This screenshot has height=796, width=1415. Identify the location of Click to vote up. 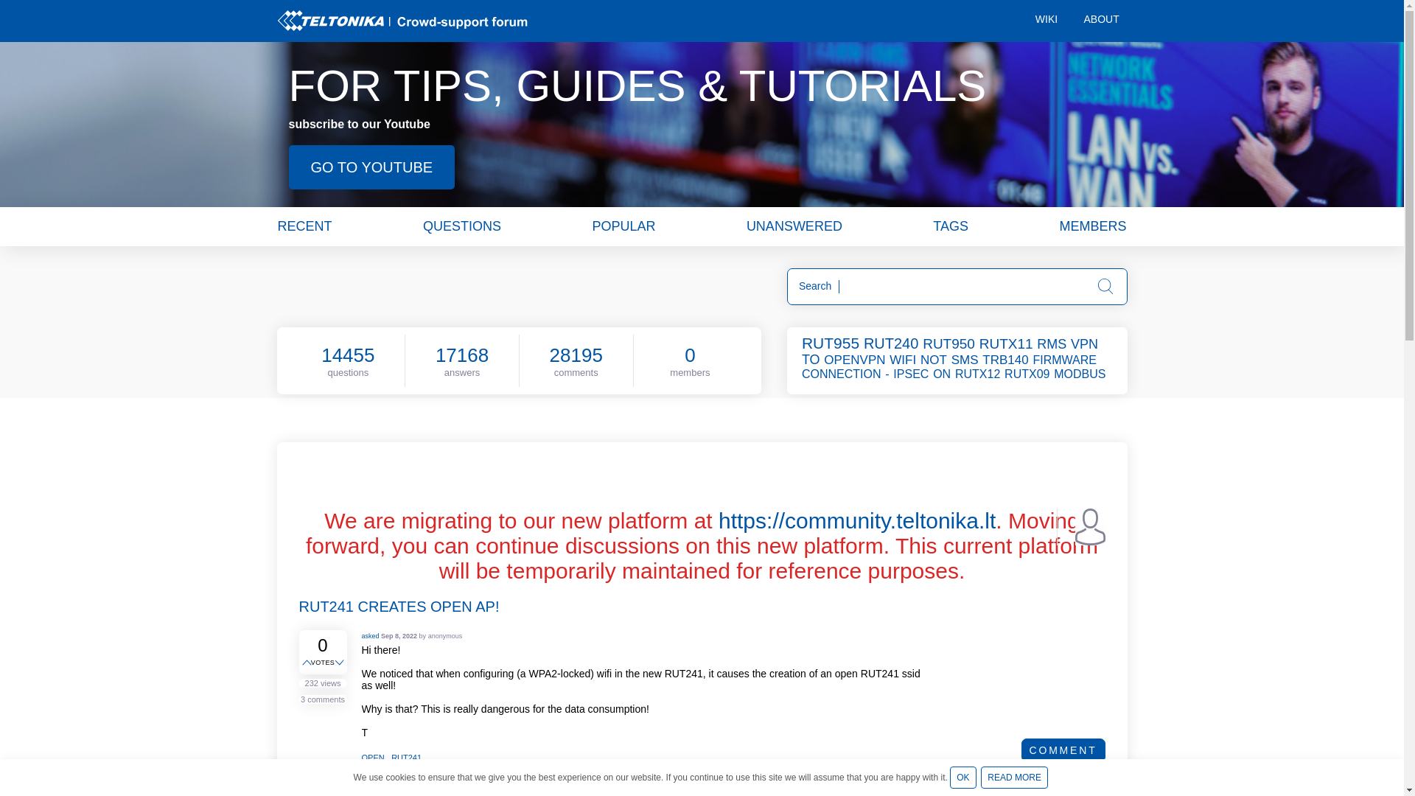
(308, 663).